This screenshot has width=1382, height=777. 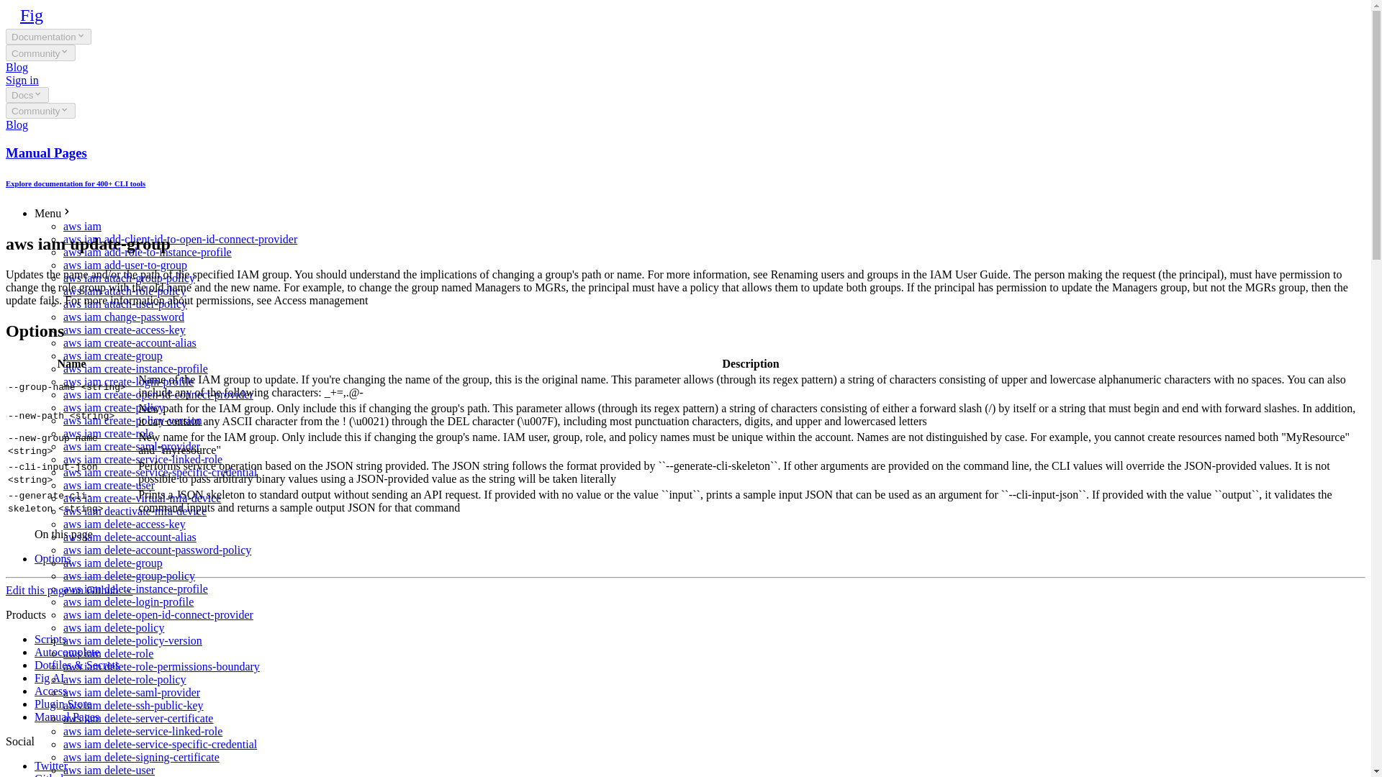 What do you see at coordinates (128, 601) in the screenshot?
I see `aws iam delete-login-profile` at bounding box center [128, 601].